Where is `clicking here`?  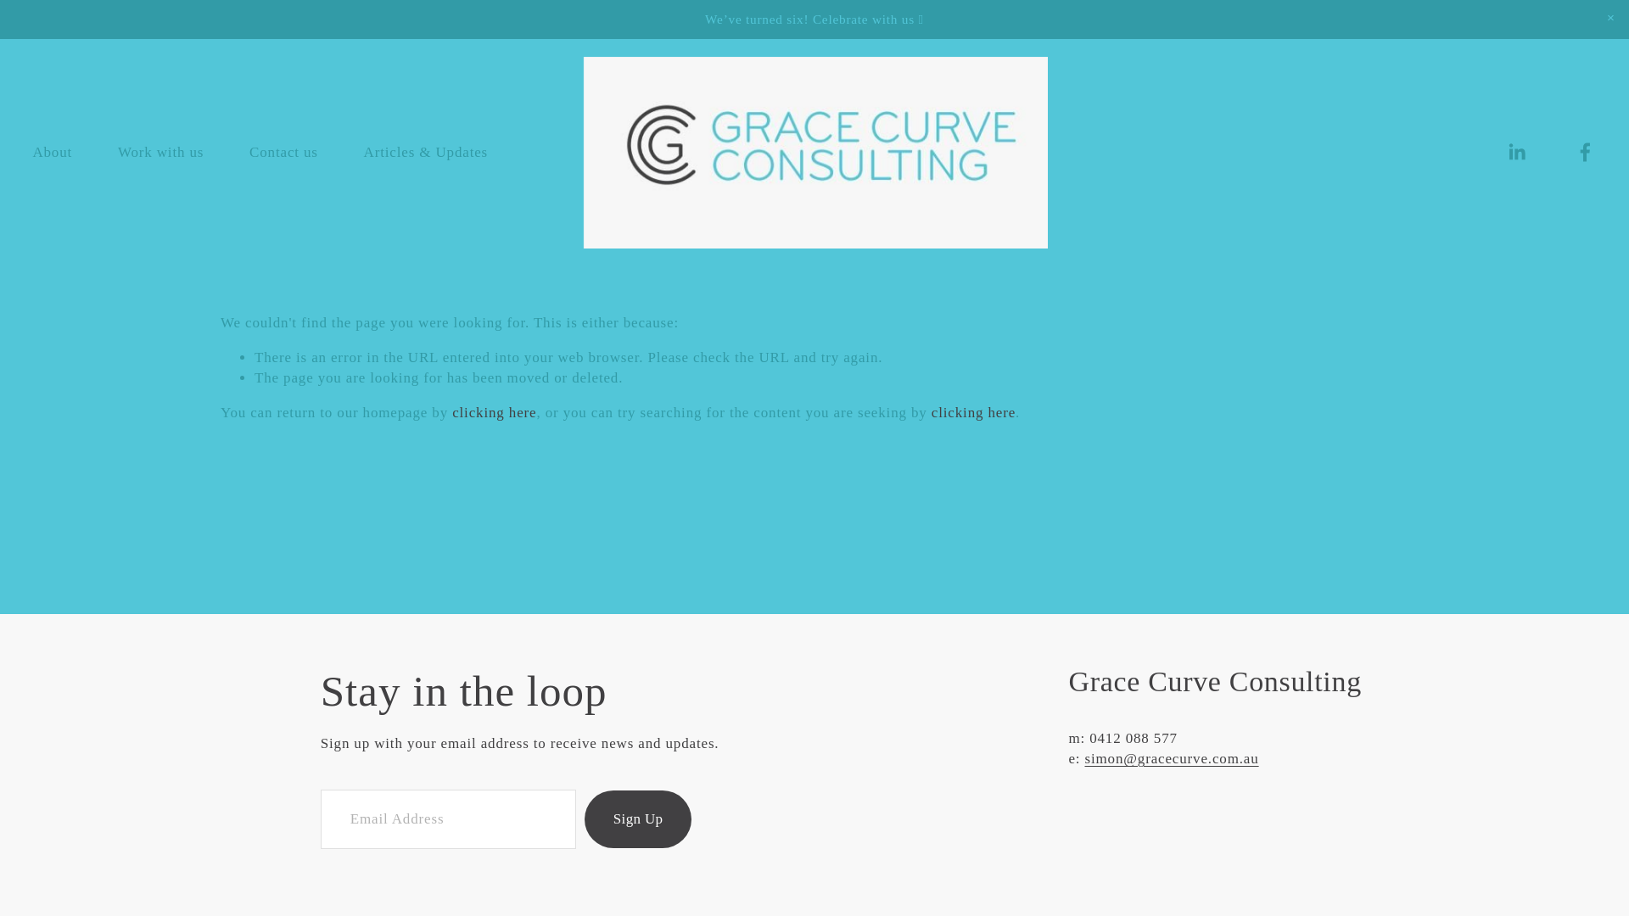
clicking here is located at coordinates (974, 412).